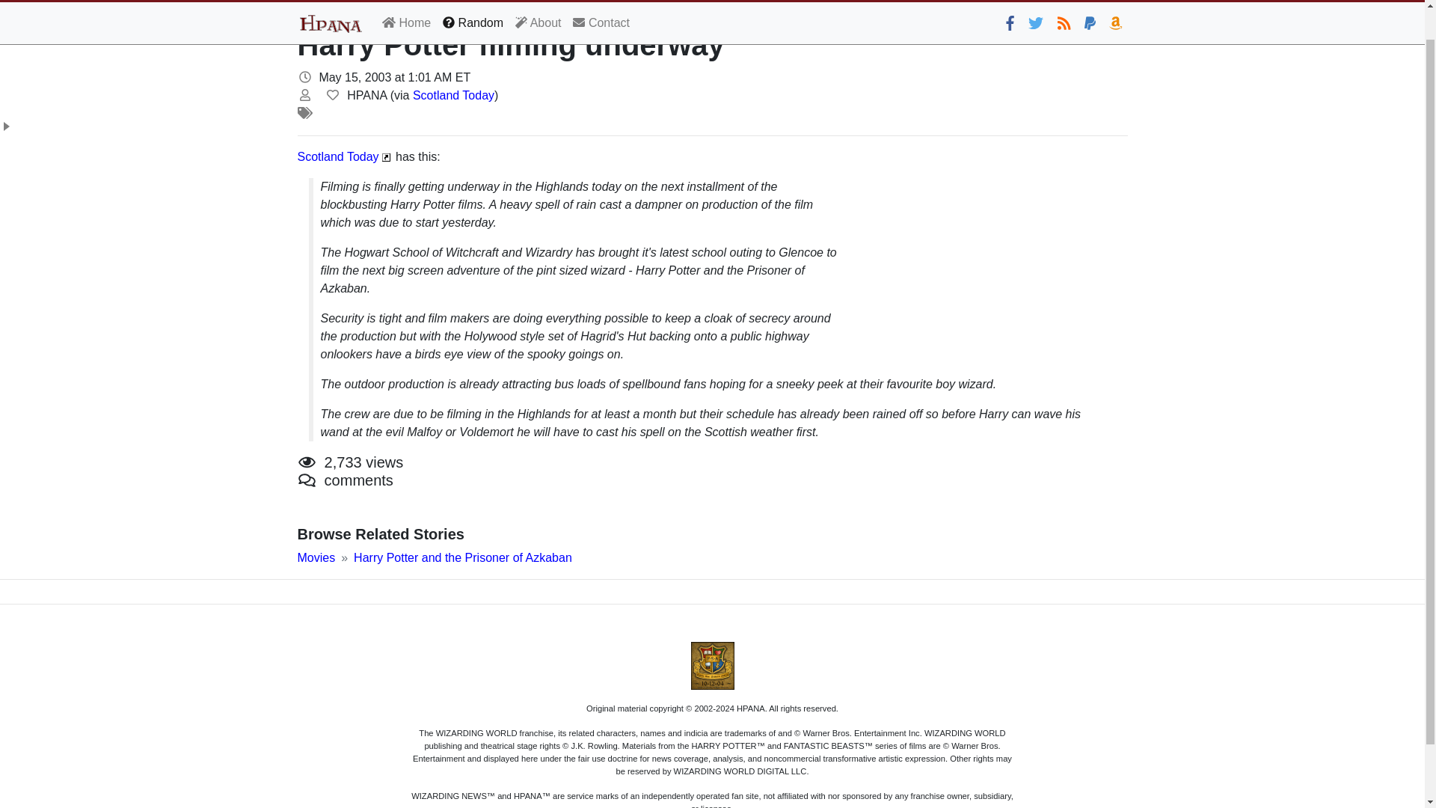 The height and width of the screenshot is (808, 1436). I want to click on Advertisement, so click(990, 253).